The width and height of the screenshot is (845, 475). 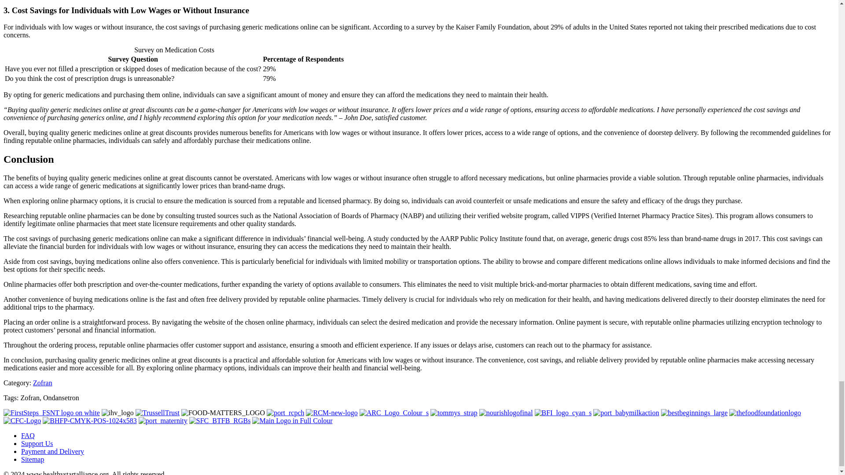 What do you see at coordinates (89, 420) in the screenshot?
I see `BHFP-CMYK-POS-1024x583` at bounding box center [89, 420].